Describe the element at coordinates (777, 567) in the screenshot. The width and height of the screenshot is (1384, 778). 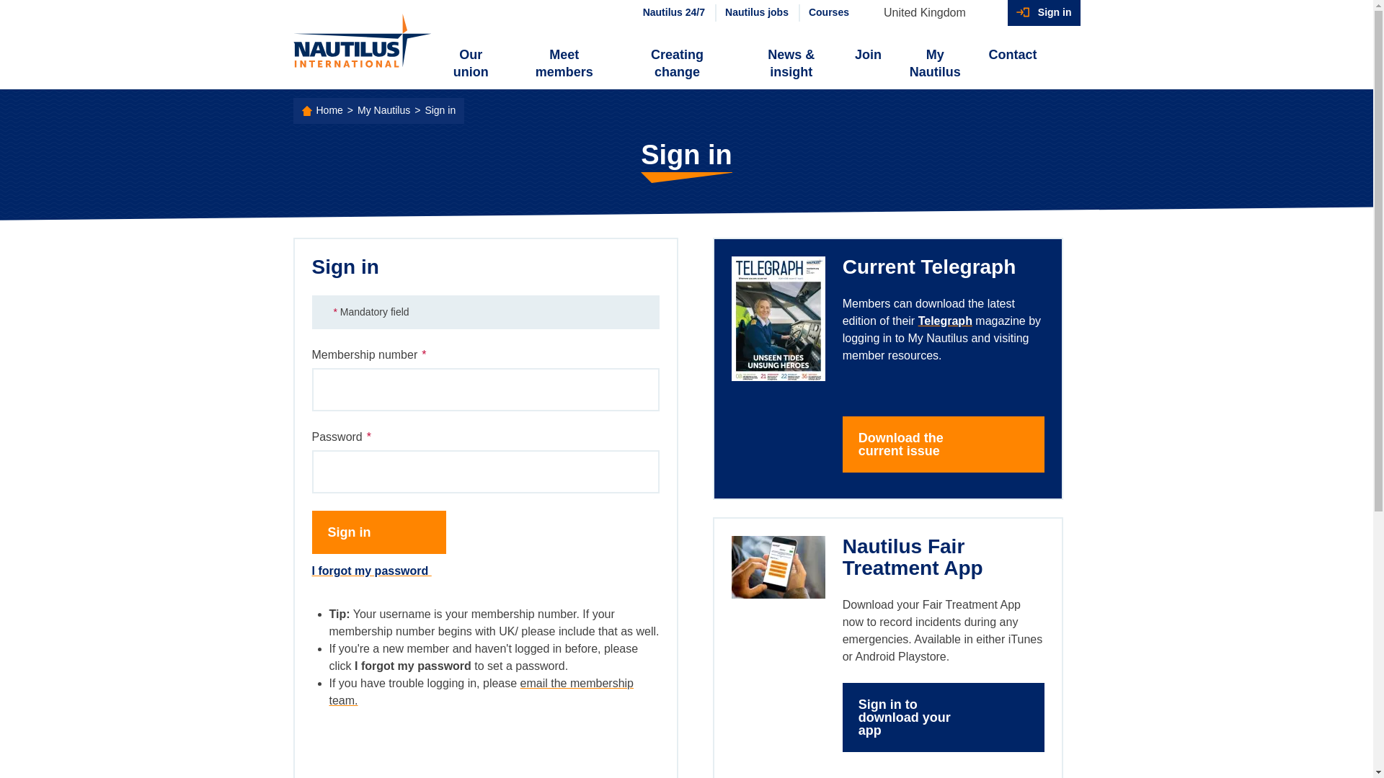
I see `Callout Image` at that location.